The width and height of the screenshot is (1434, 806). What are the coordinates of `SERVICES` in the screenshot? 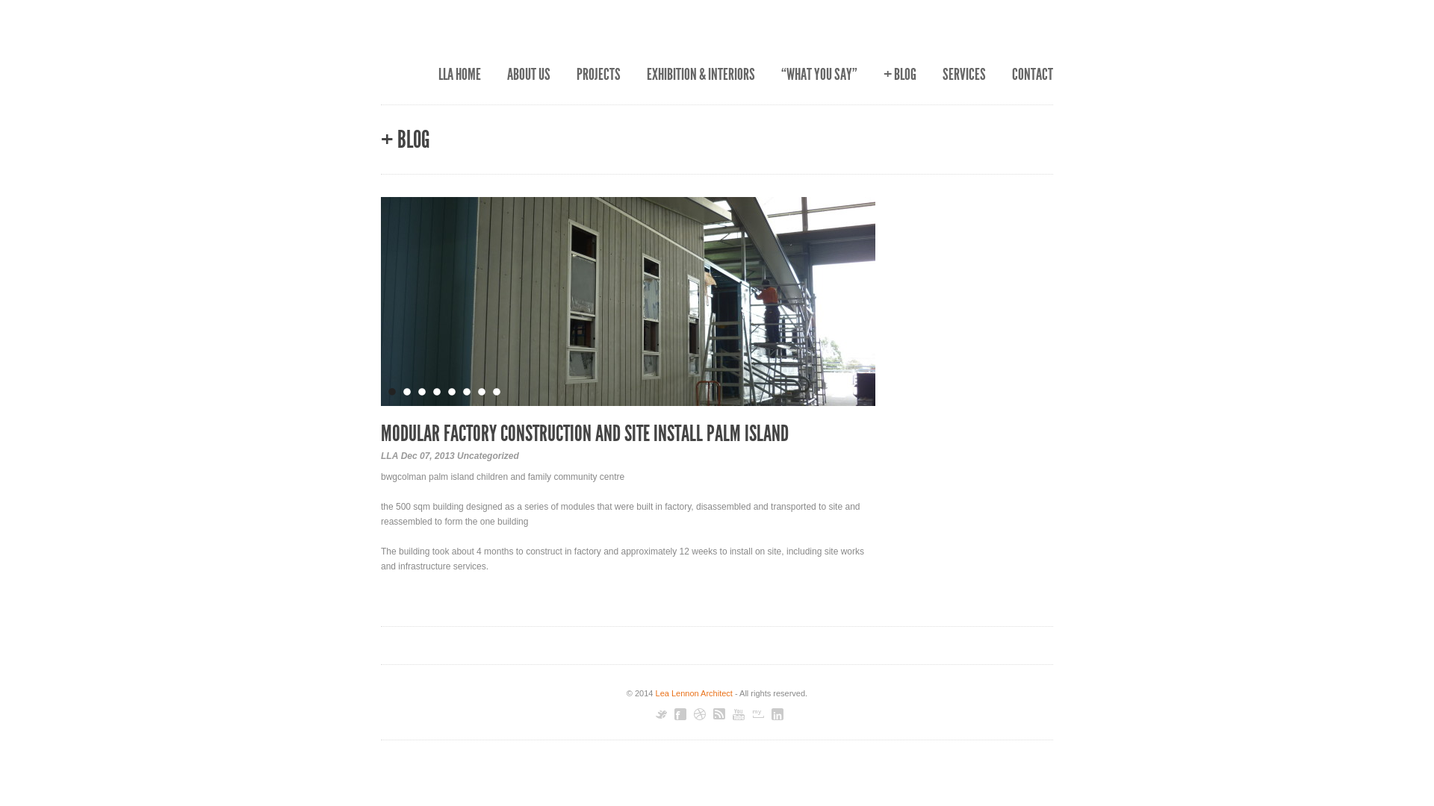 It's located at (964, 75).